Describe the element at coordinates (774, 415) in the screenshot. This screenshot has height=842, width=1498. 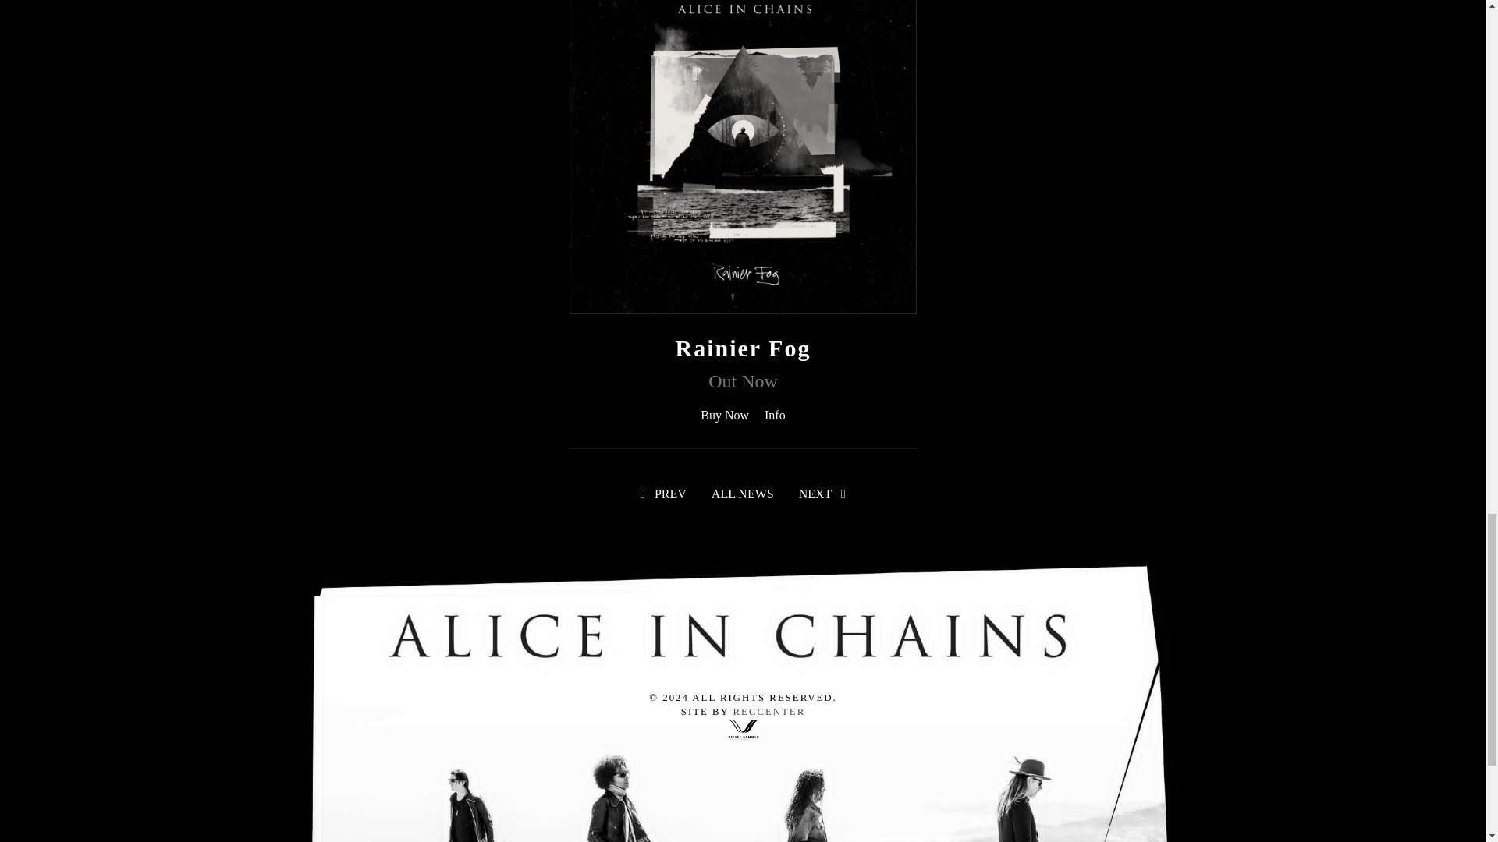
I see `Info` at that location.